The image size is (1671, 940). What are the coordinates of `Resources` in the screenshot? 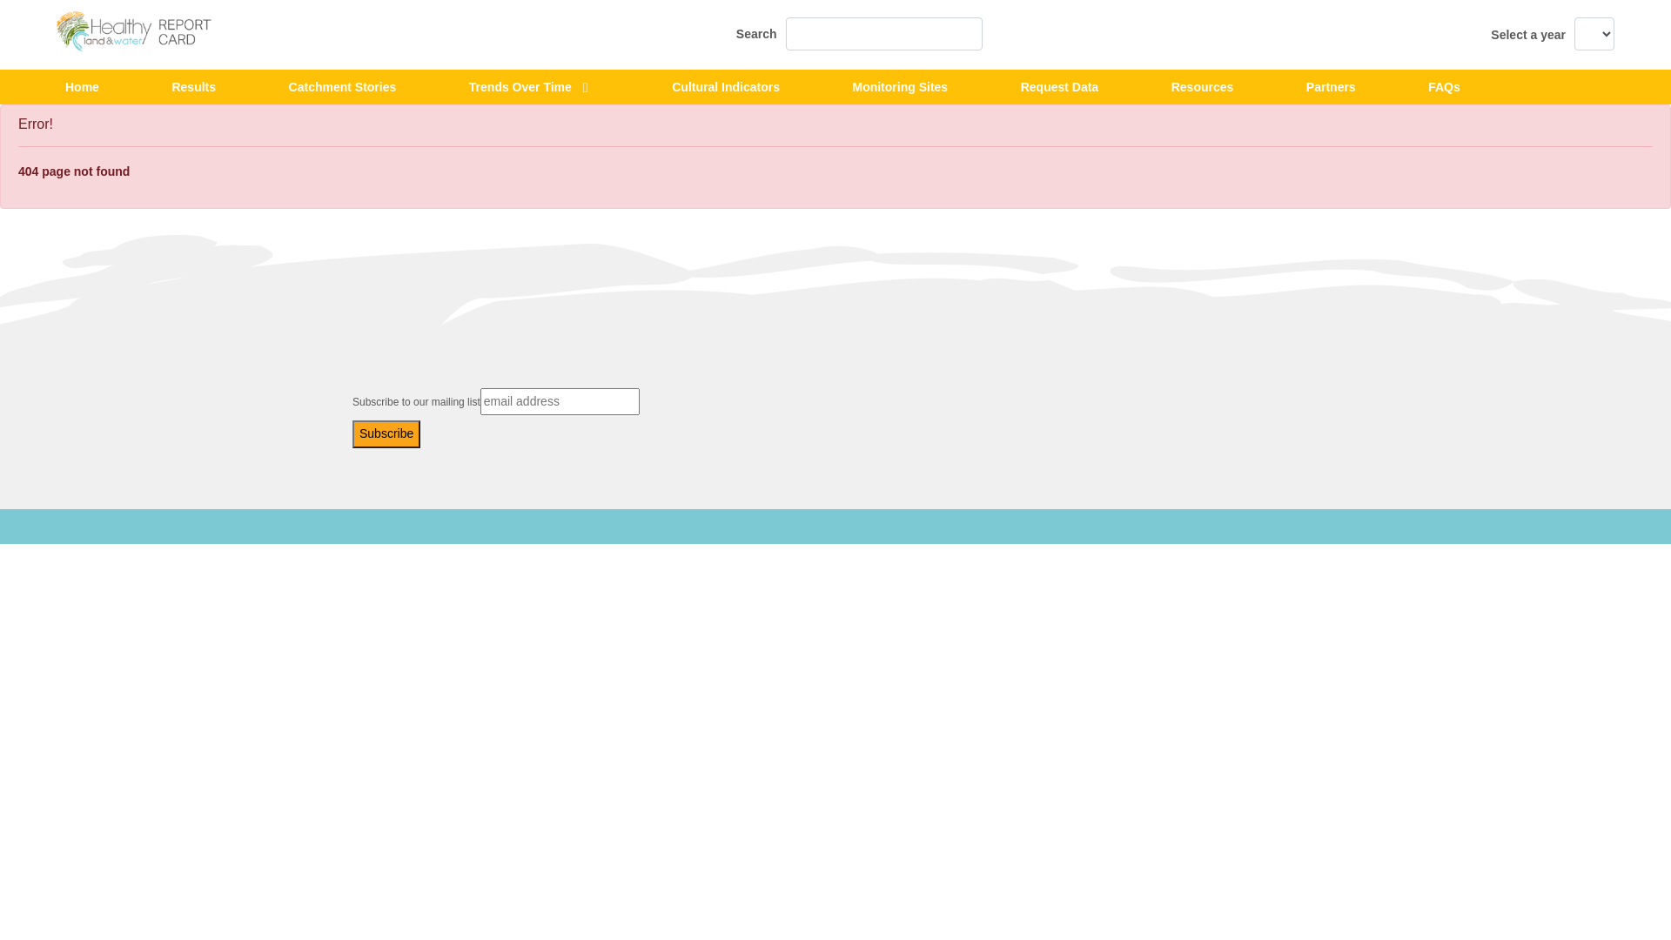 It's located at (1203, 88).